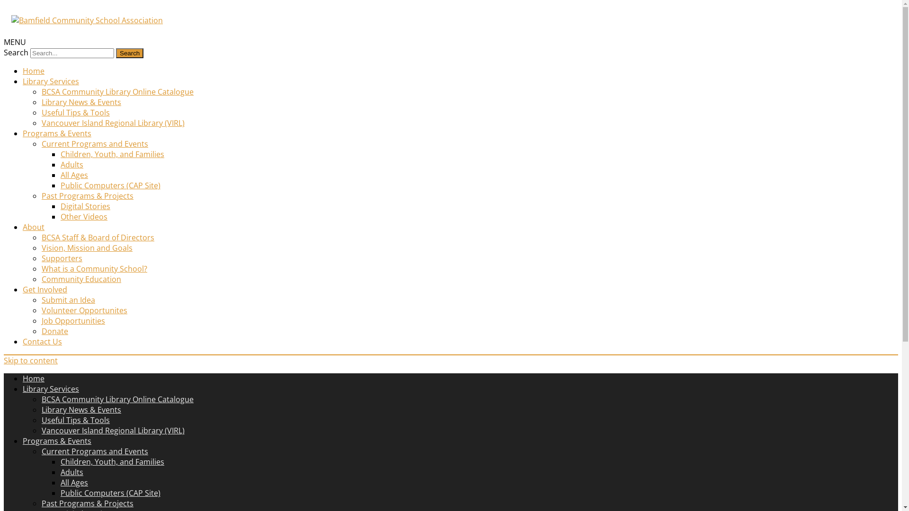 This screenshot has height=511, width=909. What do you see at coordinates (57, 133) in the screenshot?
I see `Programs & Events` at bounding box center [57, 133].